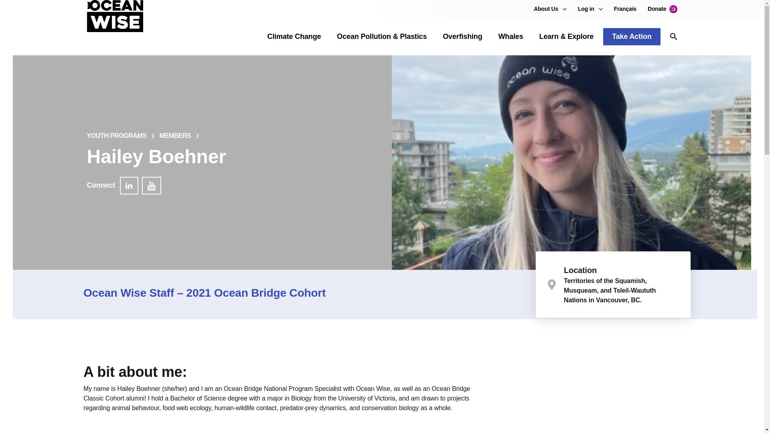 Image resolution: width=770 pixels, height=433 pixels. What do you see at coordinates (663, 9) in the screenshot?
I see `Donate` at bounding box center [663, 9].